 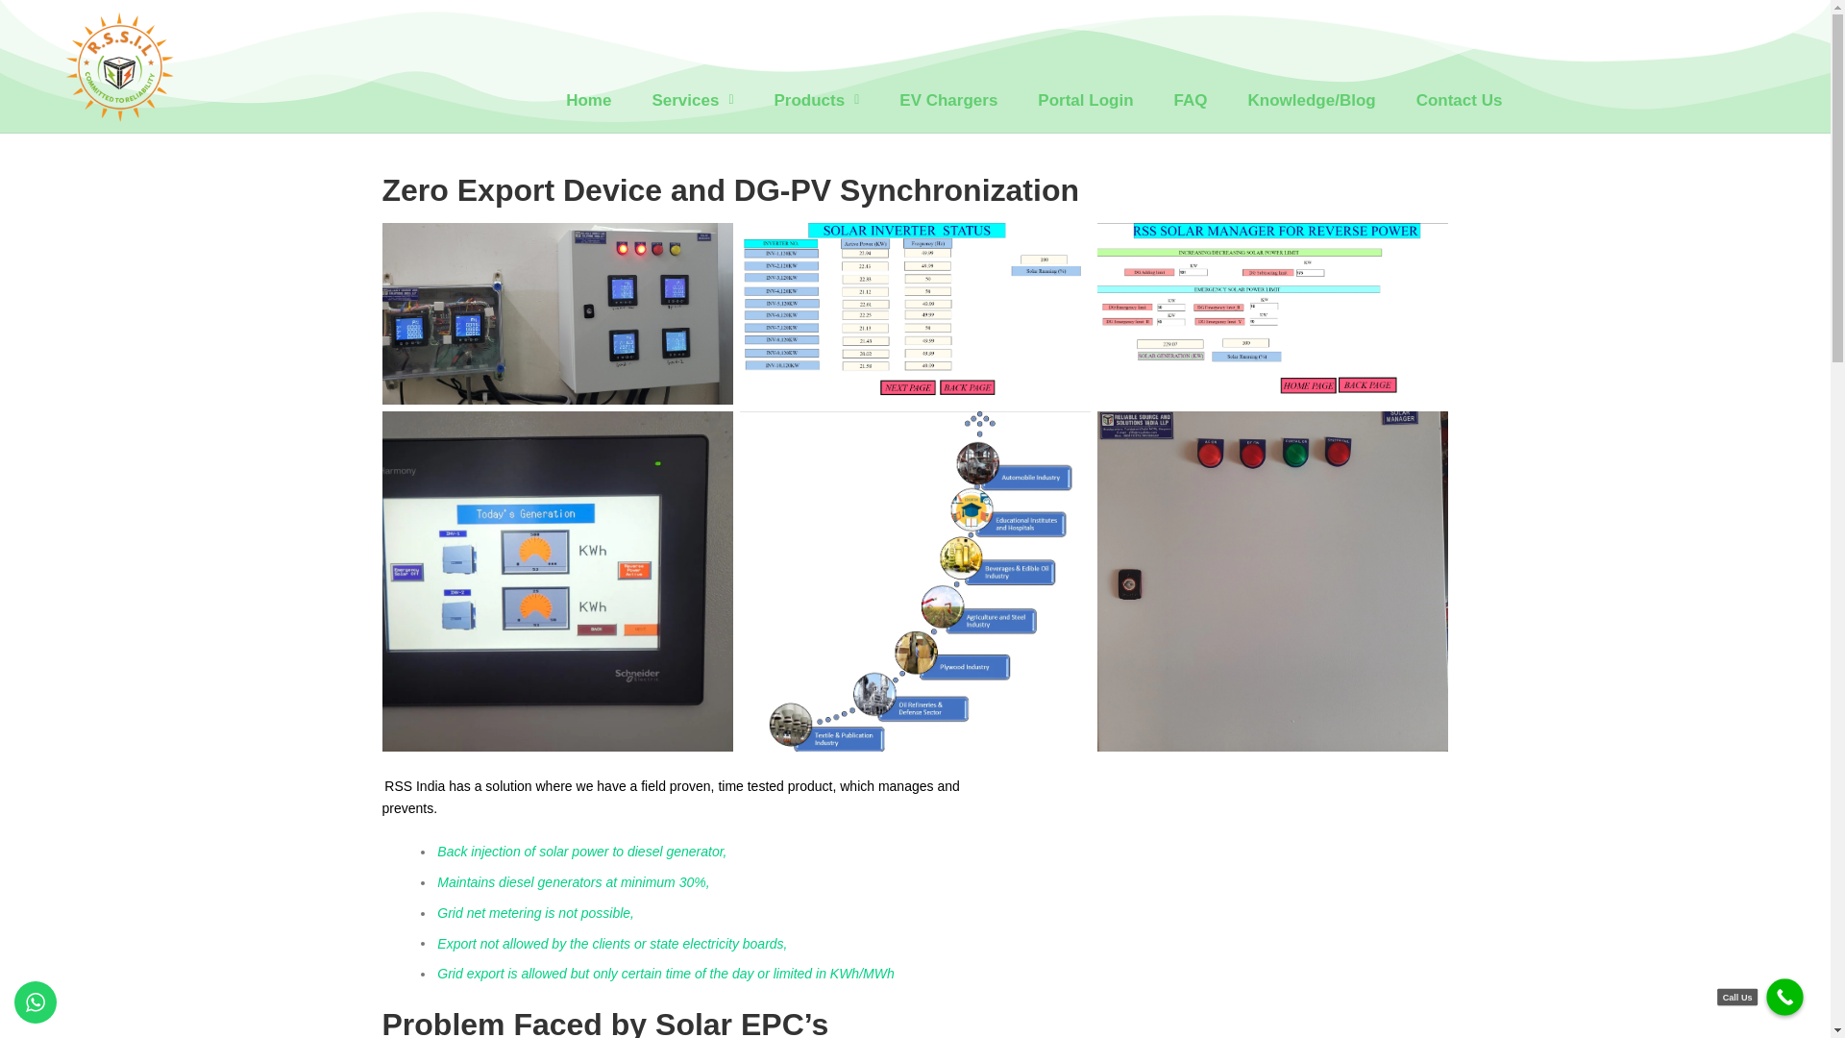 What do you see at coordinates (1792, 1005) in the screenshot?
I see `Call Us` at bounding box center [1792, 1005].